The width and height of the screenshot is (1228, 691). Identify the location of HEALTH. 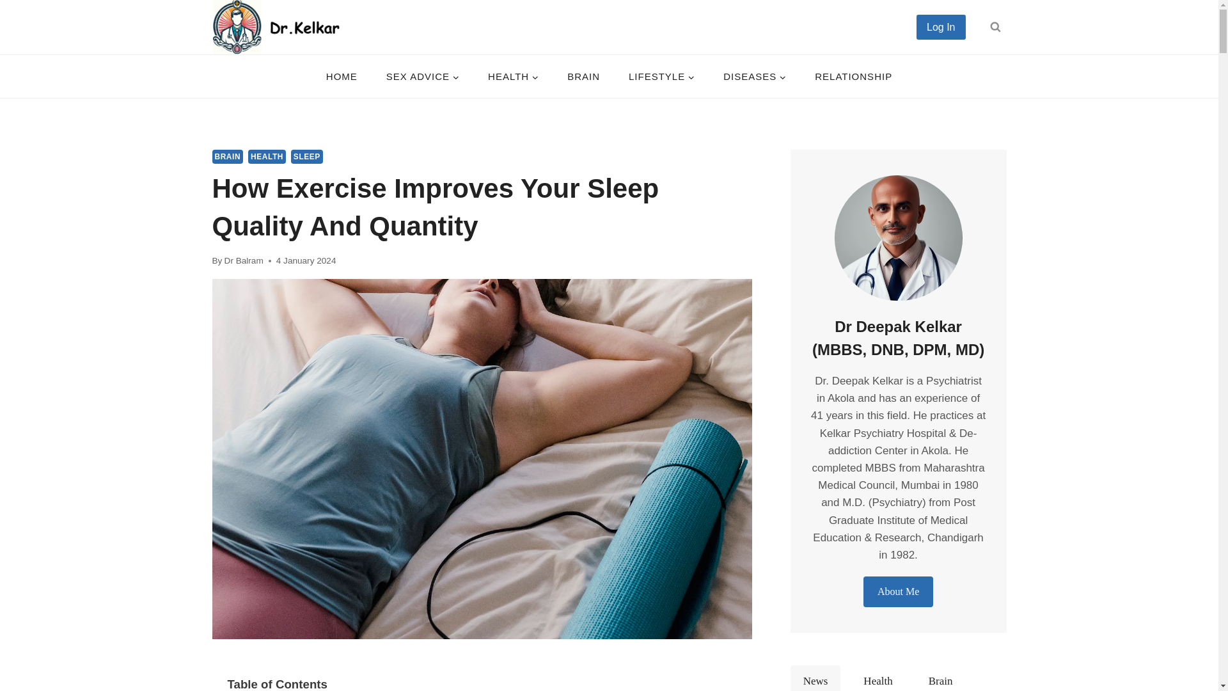
(514, 75).